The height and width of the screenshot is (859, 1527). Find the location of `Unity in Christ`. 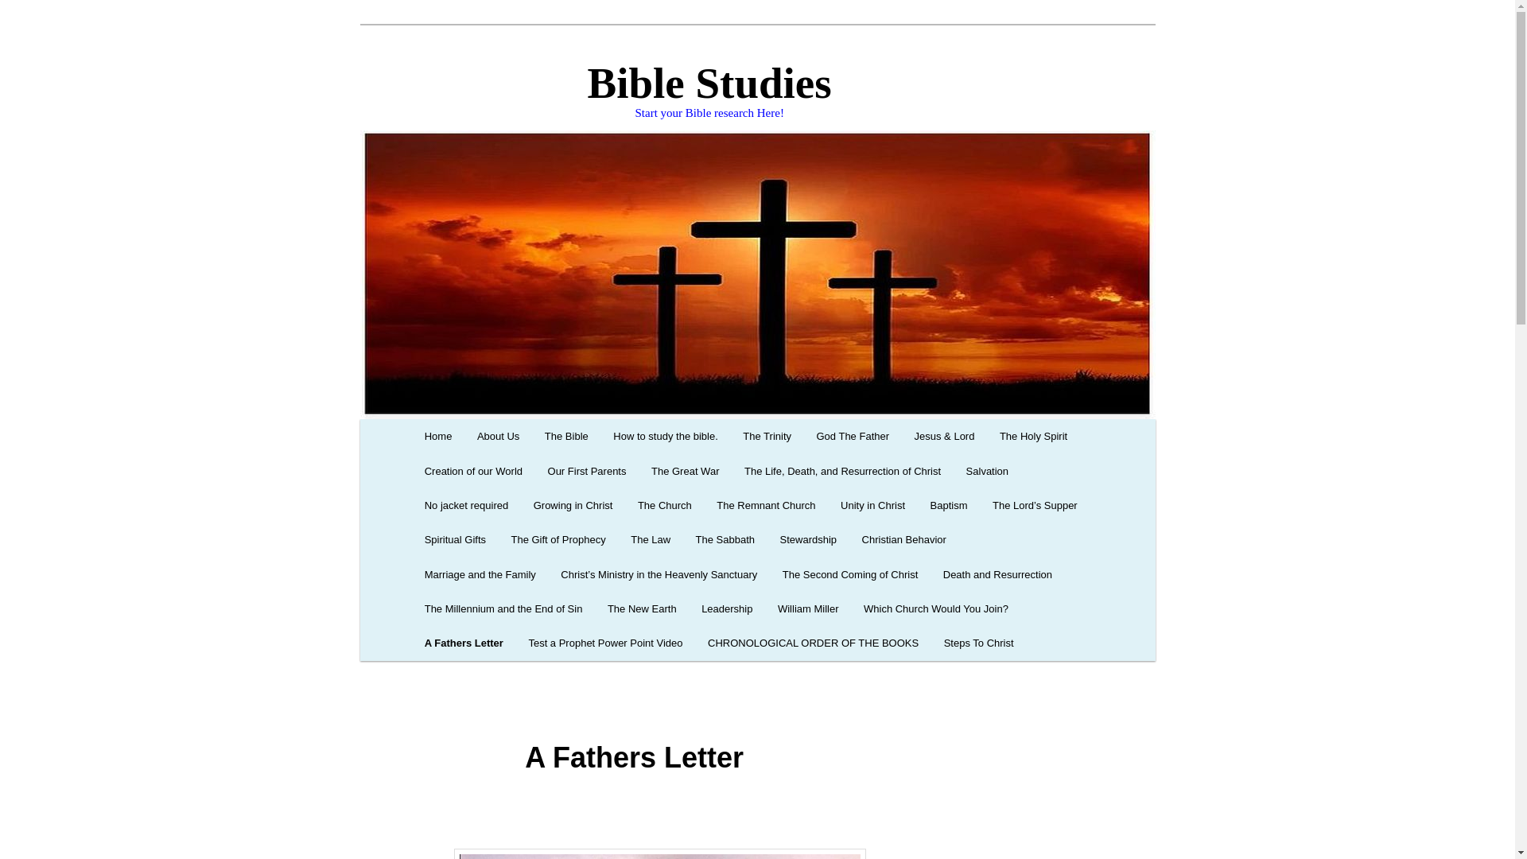

Unity in Christ is located at coordinates (872, 506).